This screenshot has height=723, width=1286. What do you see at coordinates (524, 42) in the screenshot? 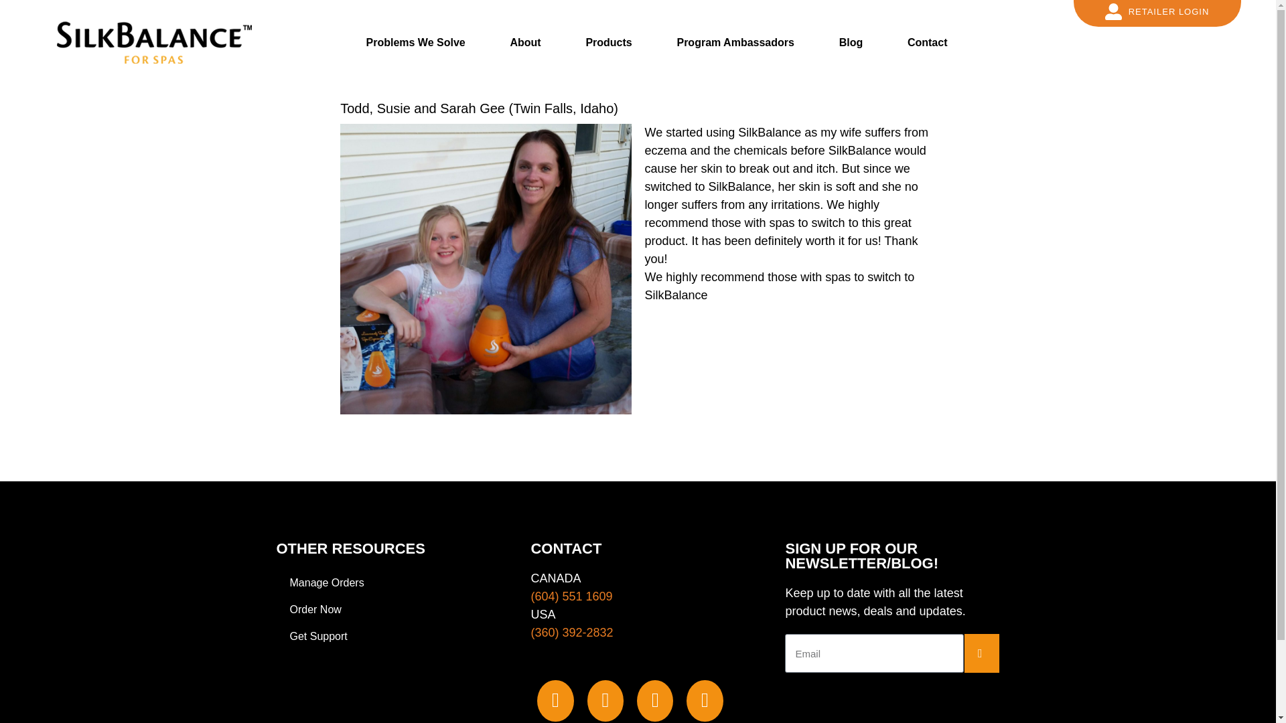
I see `About` at bounding box center [524, 42].